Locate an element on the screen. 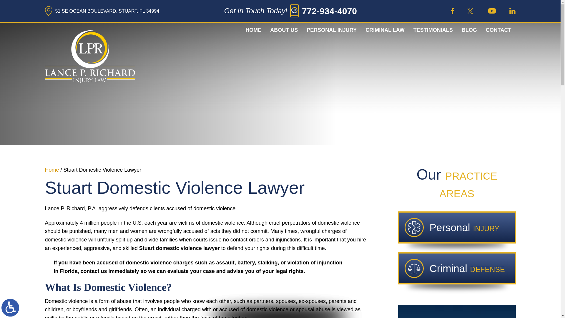 Image resolution: width=565 pixels, height=318 pixels. HOME is located at coordinates (253, 30).